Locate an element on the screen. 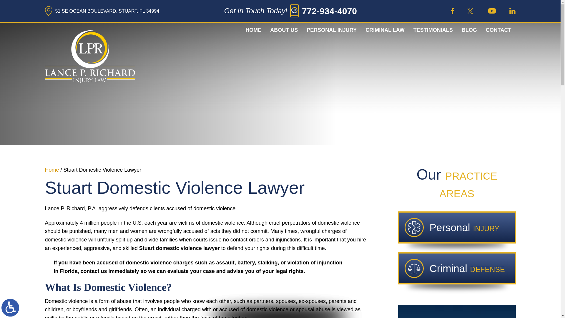 Image resolution: width=565 pixels, height=318 pixels. HOME is located at coordinates (253, 30).